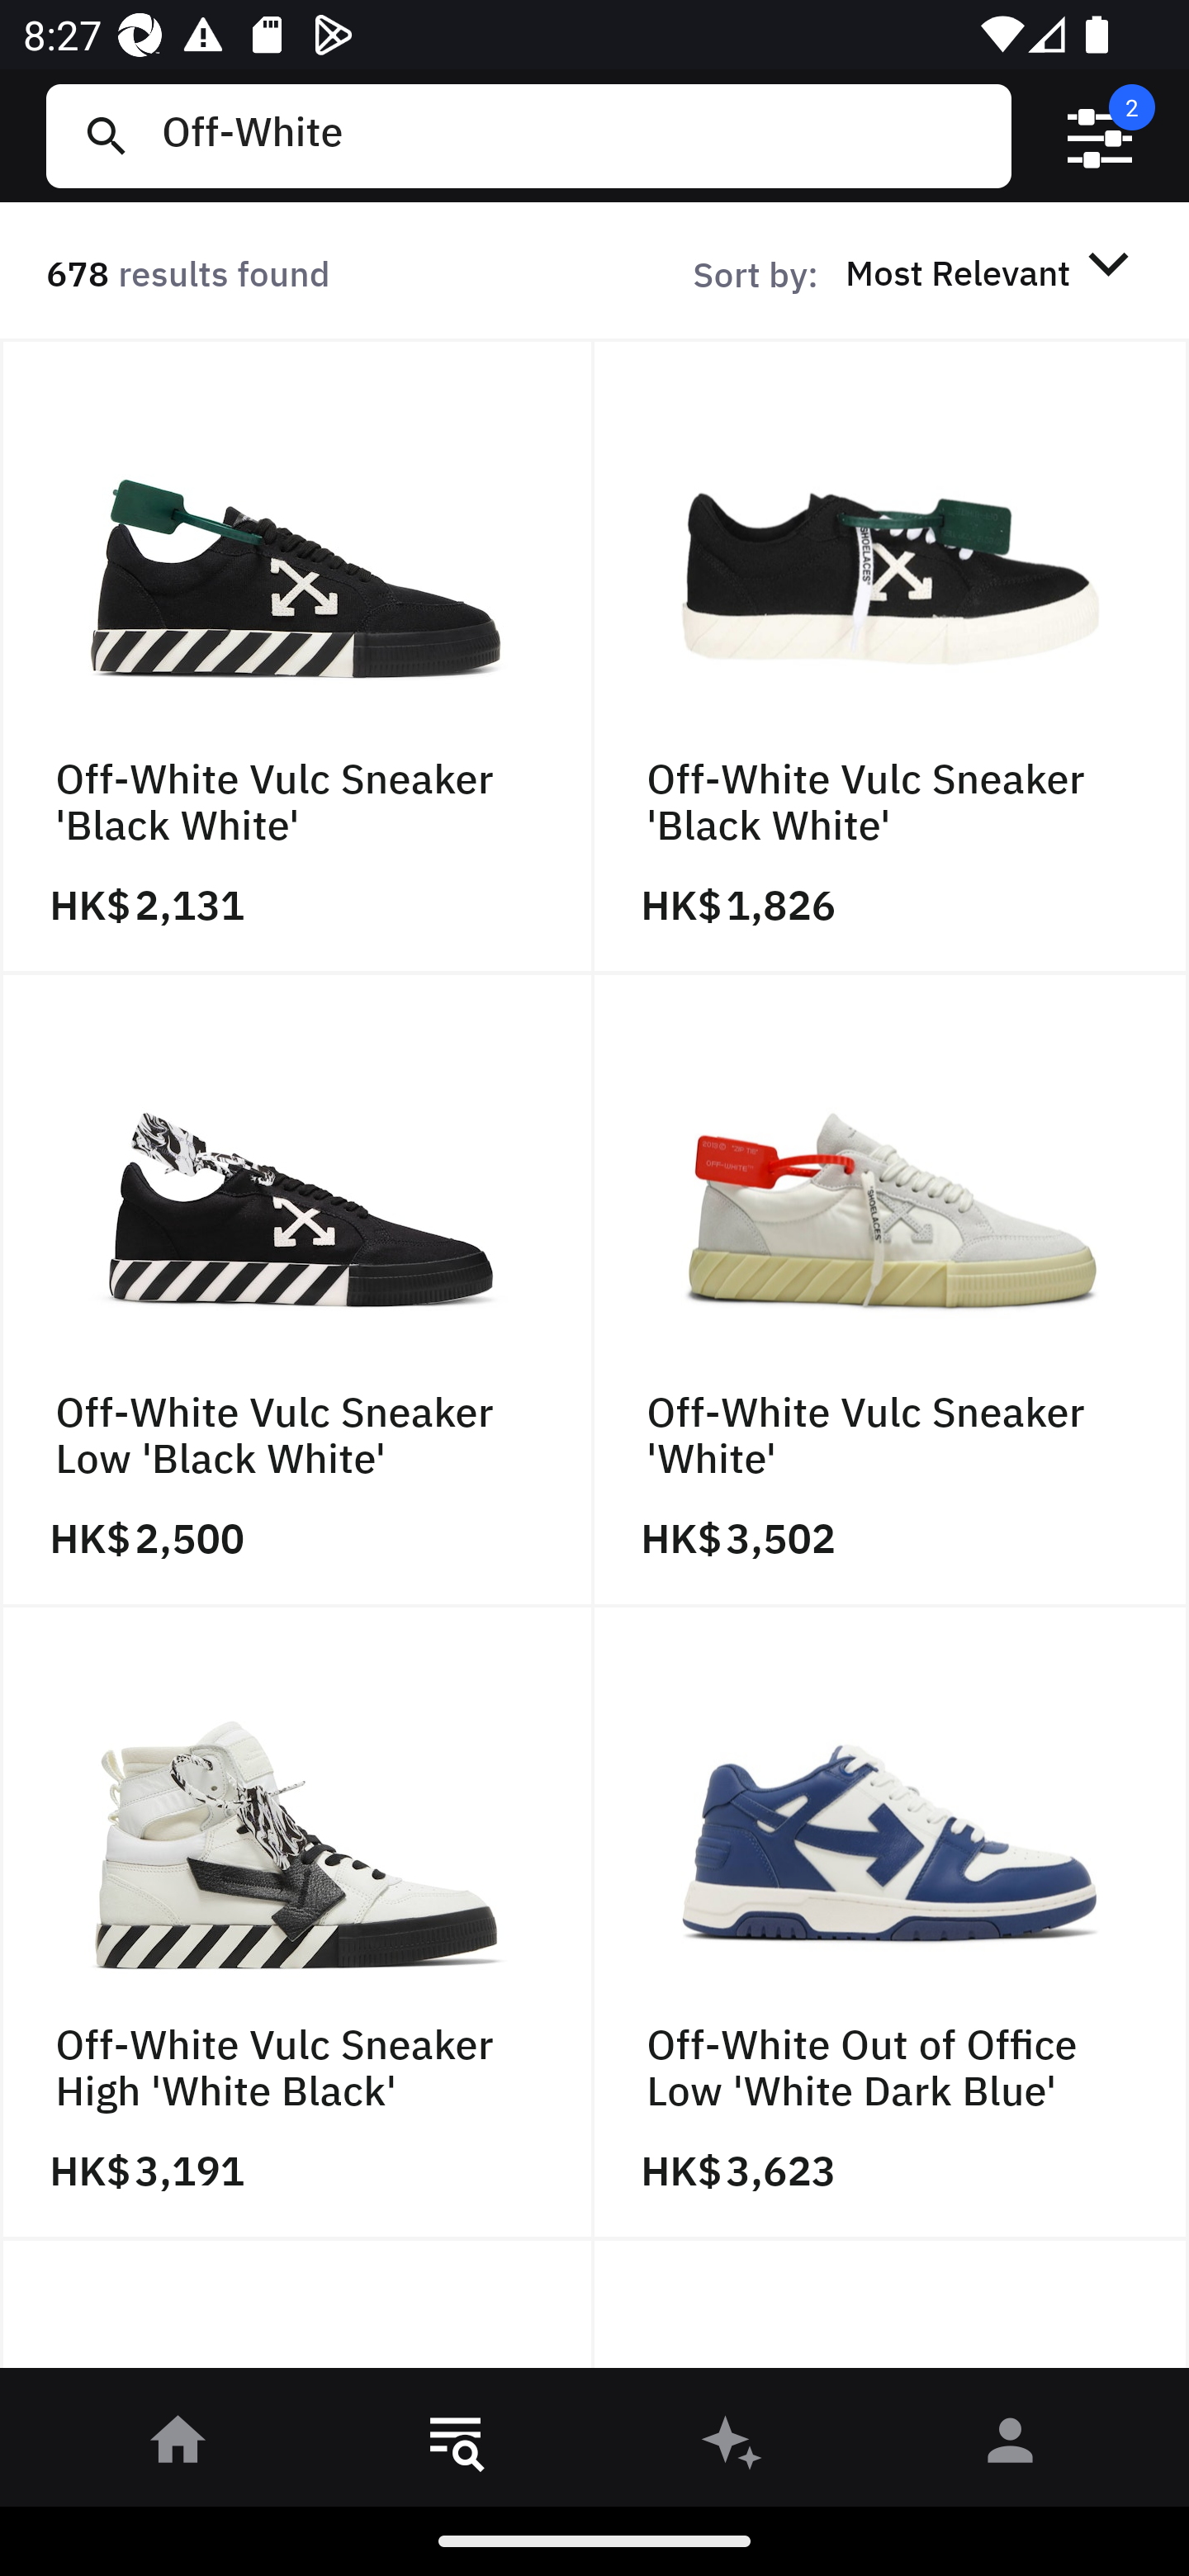  Describe the element at coordinates (892, 1290) in the screenshot. I see `Off-White Vulc Sneaker 'White' HK$ 3,502` at that location.